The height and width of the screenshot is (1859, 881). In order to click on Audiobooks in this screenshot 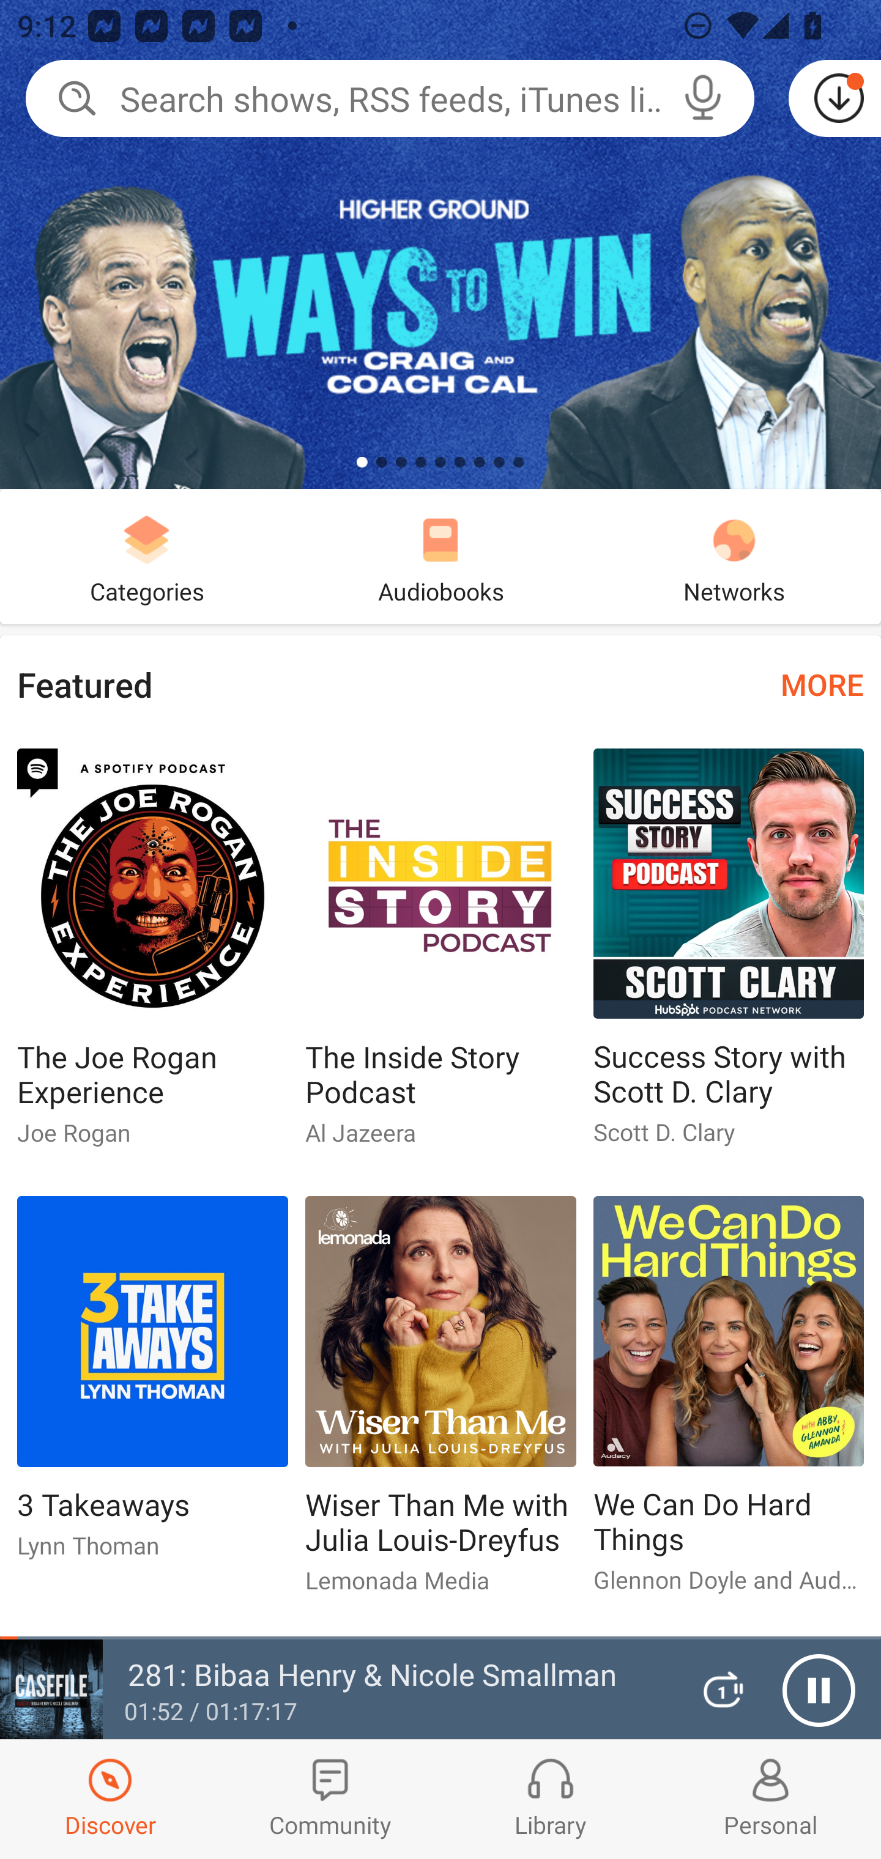, I will do `click(441, 556)`.